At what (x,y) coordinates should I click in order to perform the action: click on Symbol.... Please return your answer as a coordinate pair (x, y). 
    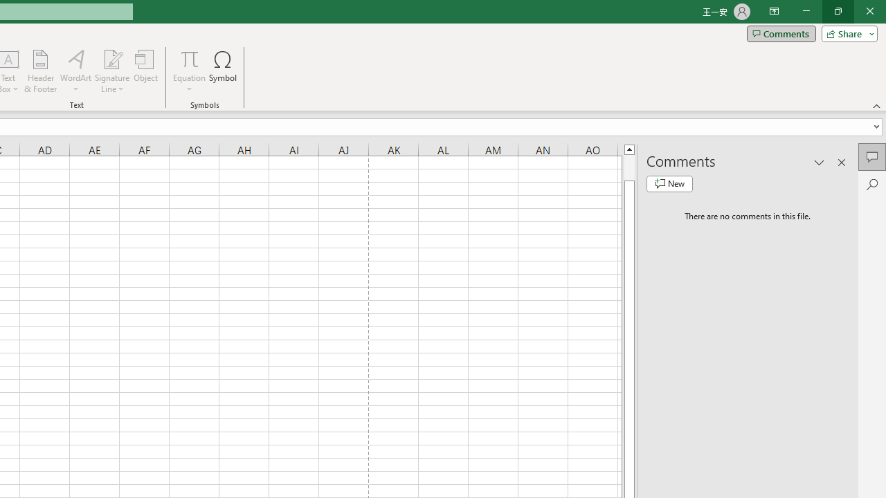
    Looking at the image, I should click on (223, 71).